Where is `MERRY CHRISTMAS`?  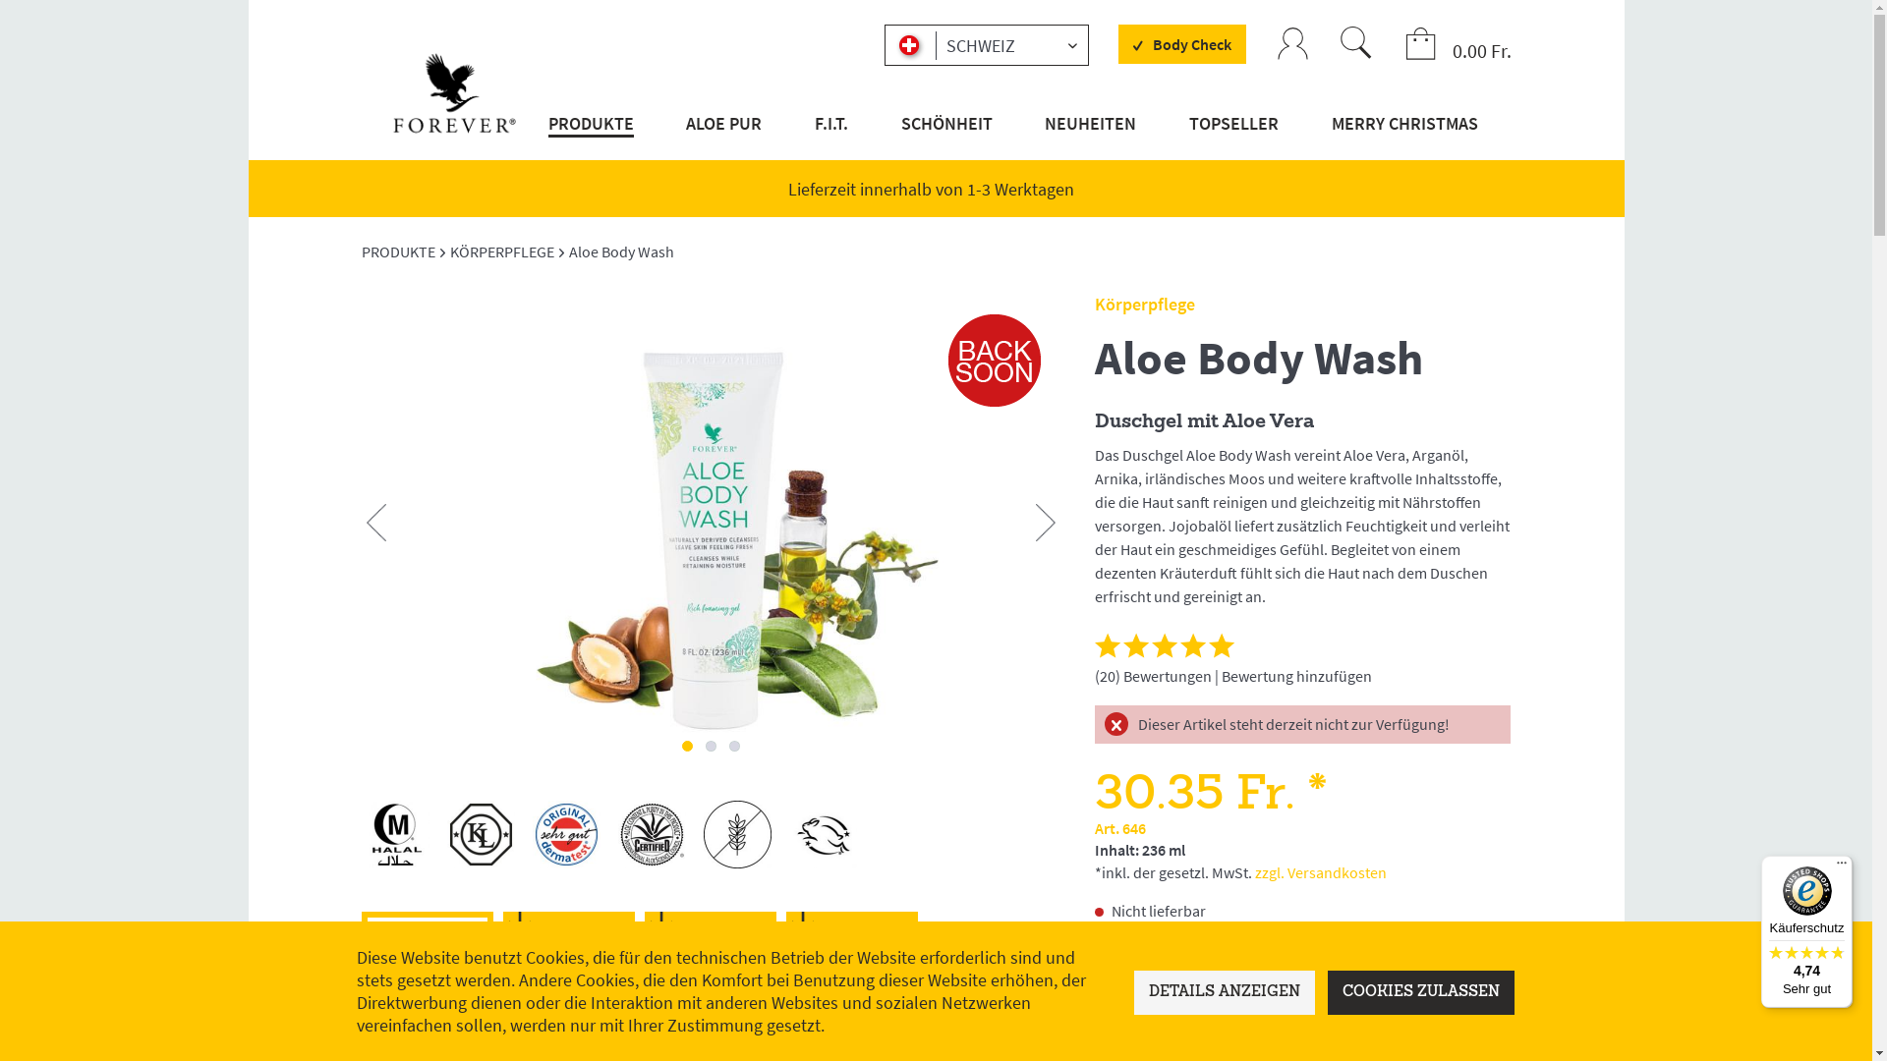 MERRY CHRISTMAS is located at coordinates (1402, 136).